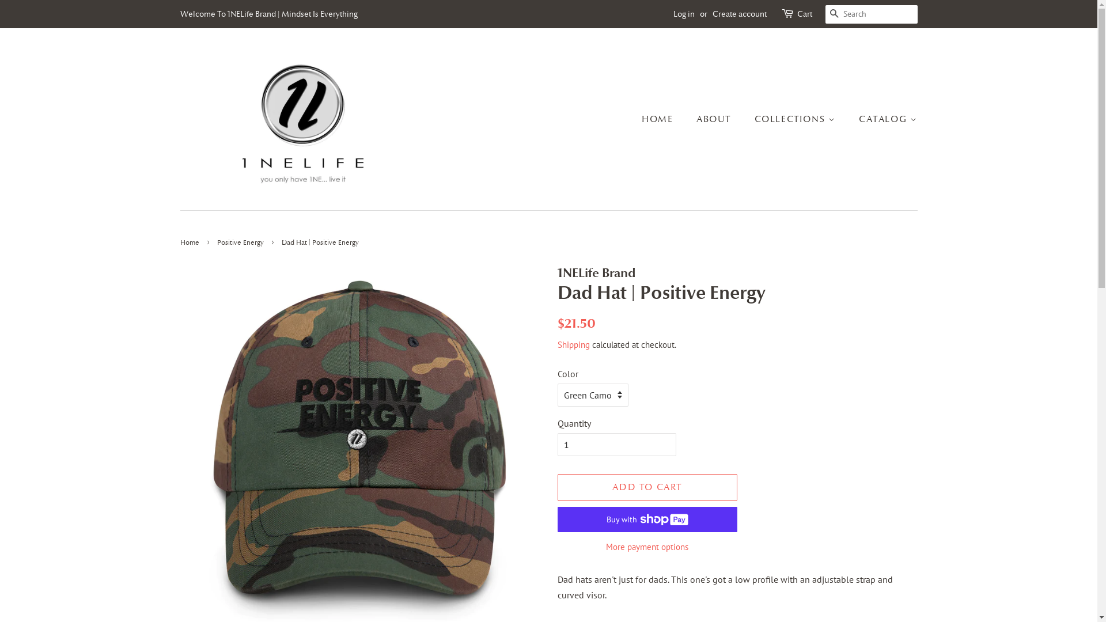 The image size is (1106, 622). What do you see at coordinates (797, 119) in the screenshot?
I see `COLLECTIONS` at bounding box center [797, 119].